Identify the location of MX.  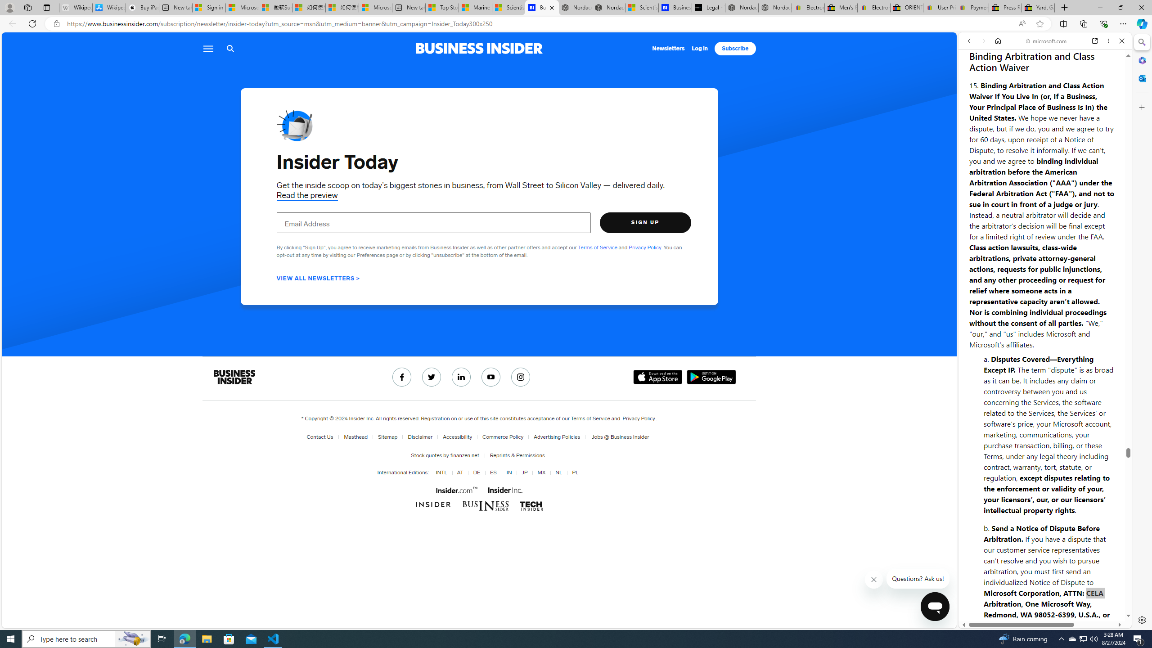
(540, 472).